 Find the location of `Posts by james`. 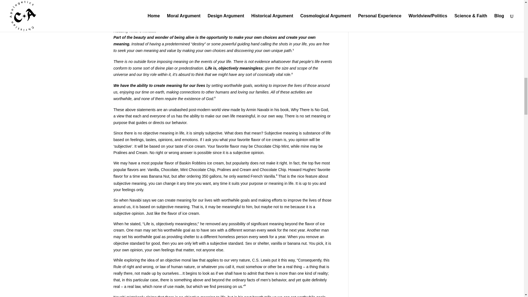

Posts by james is located at coordinates (123, 19).